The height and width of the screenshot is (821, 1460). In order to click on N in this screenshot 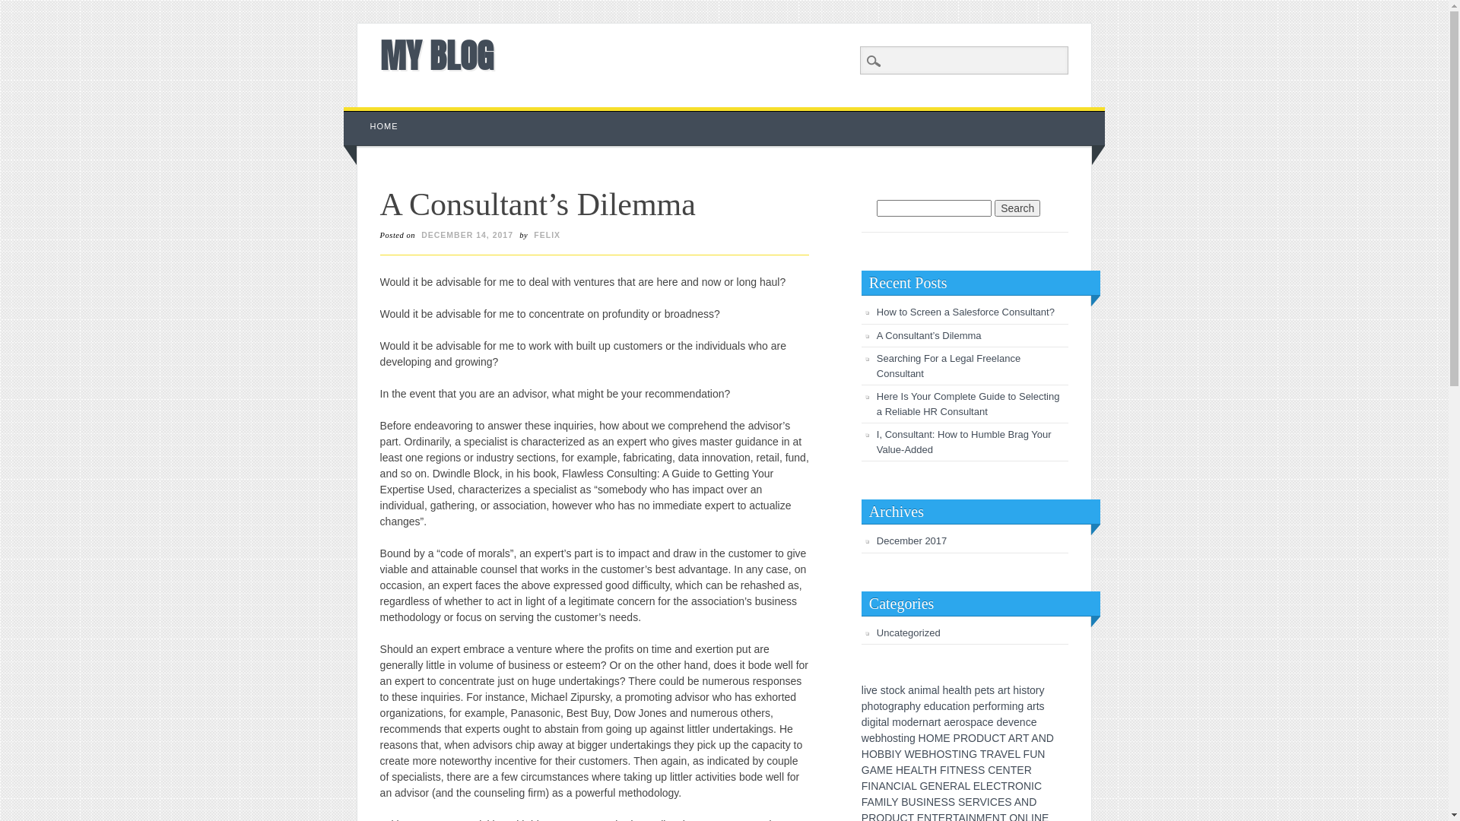, I will do `click(960, 770)`.